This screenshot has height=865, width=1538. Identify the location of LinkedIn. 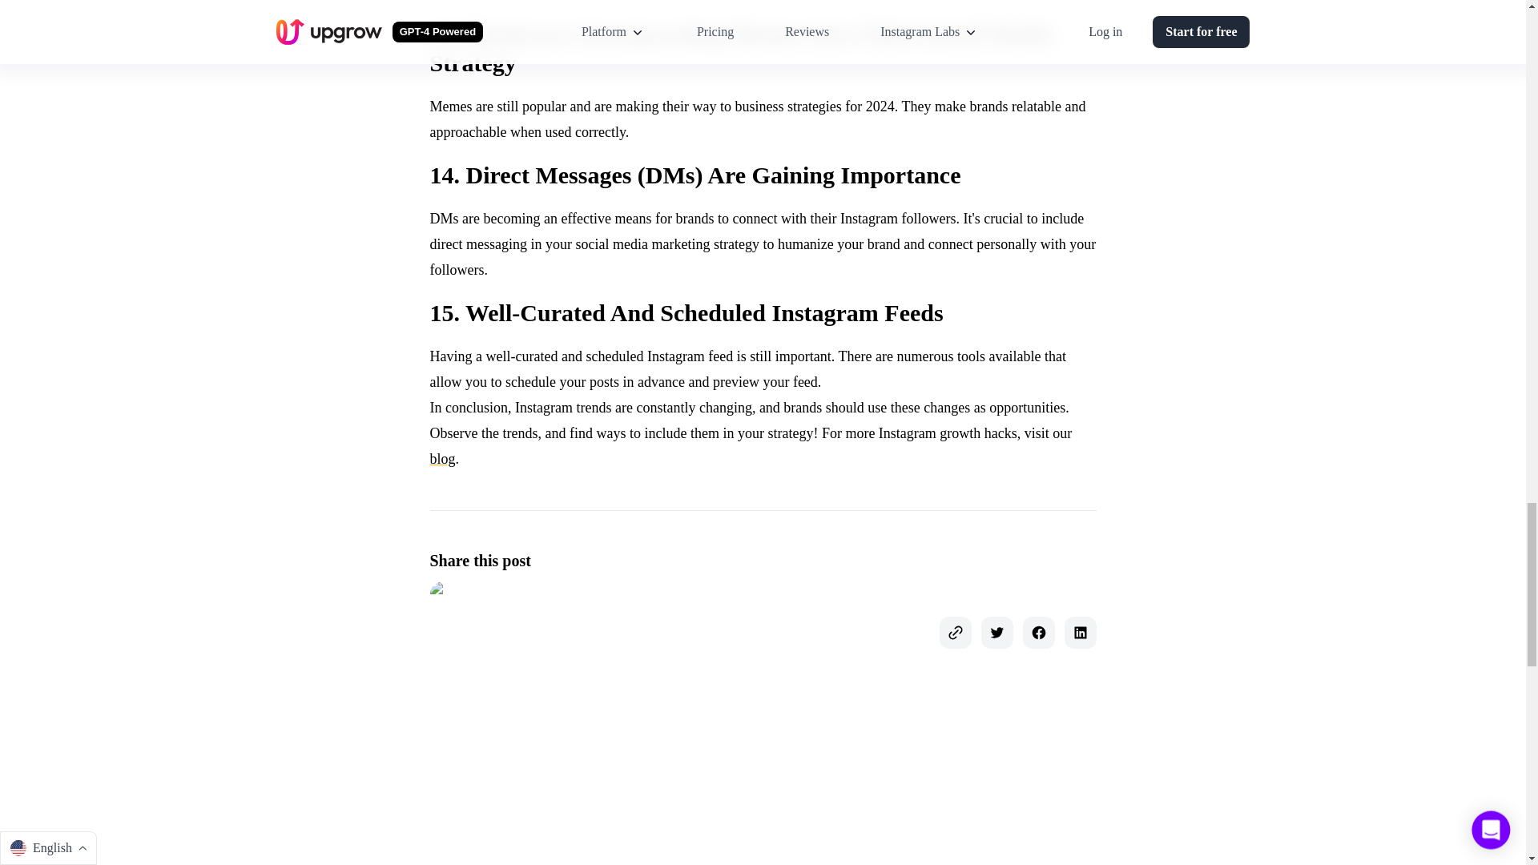
(1080, 633).